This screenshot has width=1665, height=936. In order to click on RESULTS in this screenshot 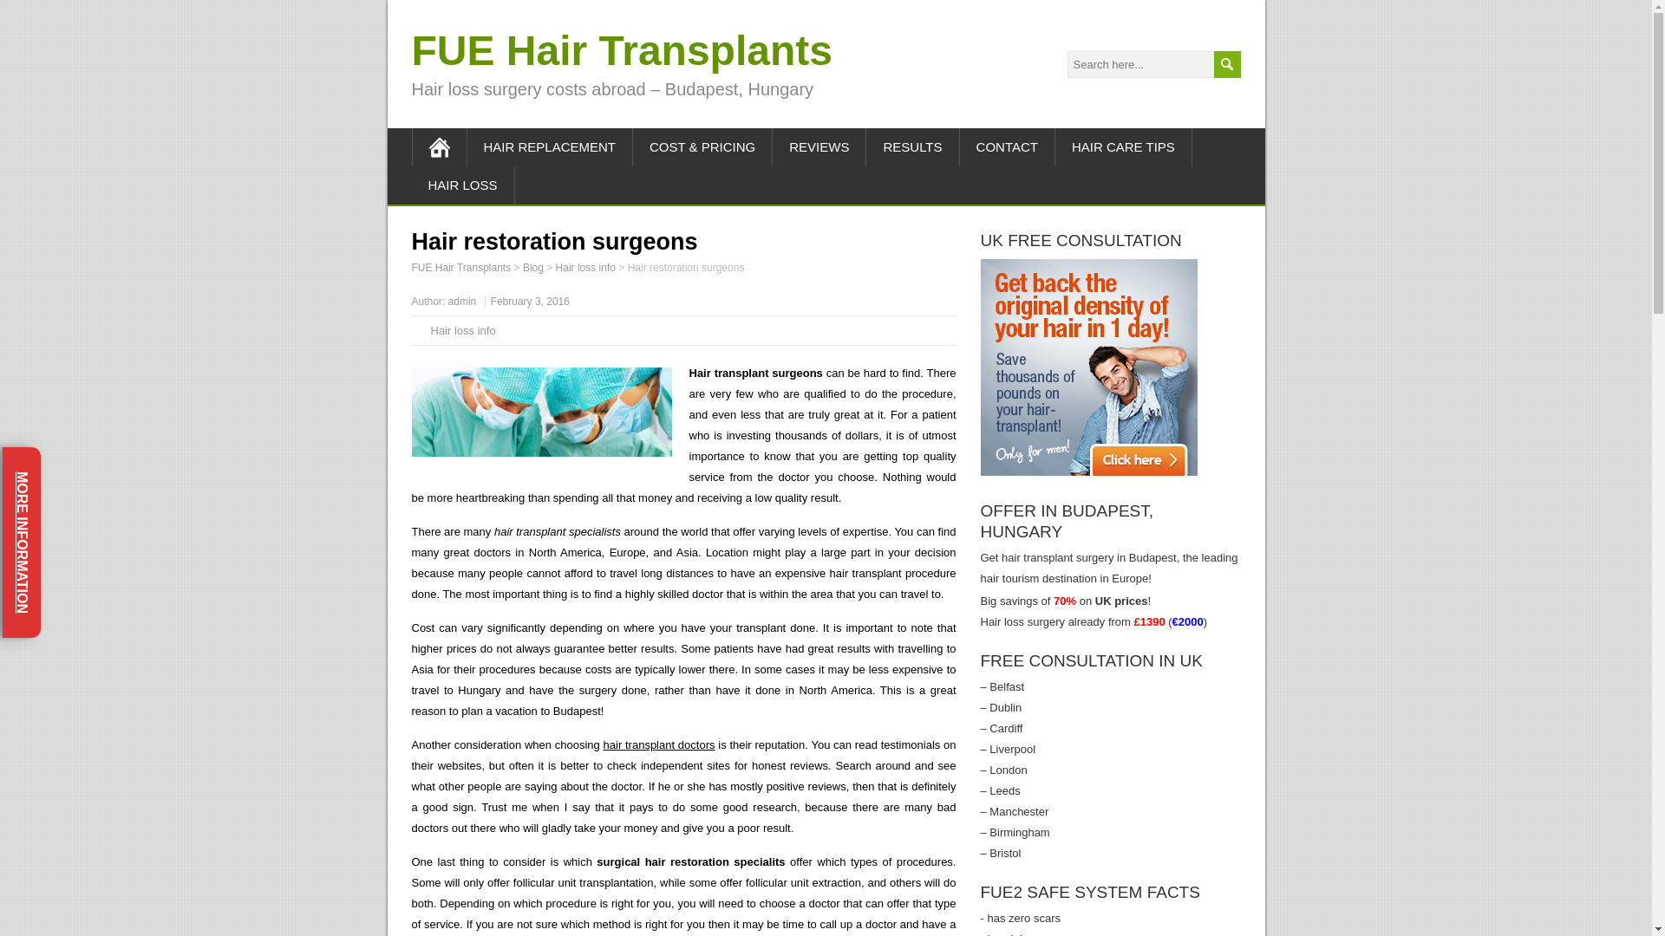, I will do `click(912, 147)`.